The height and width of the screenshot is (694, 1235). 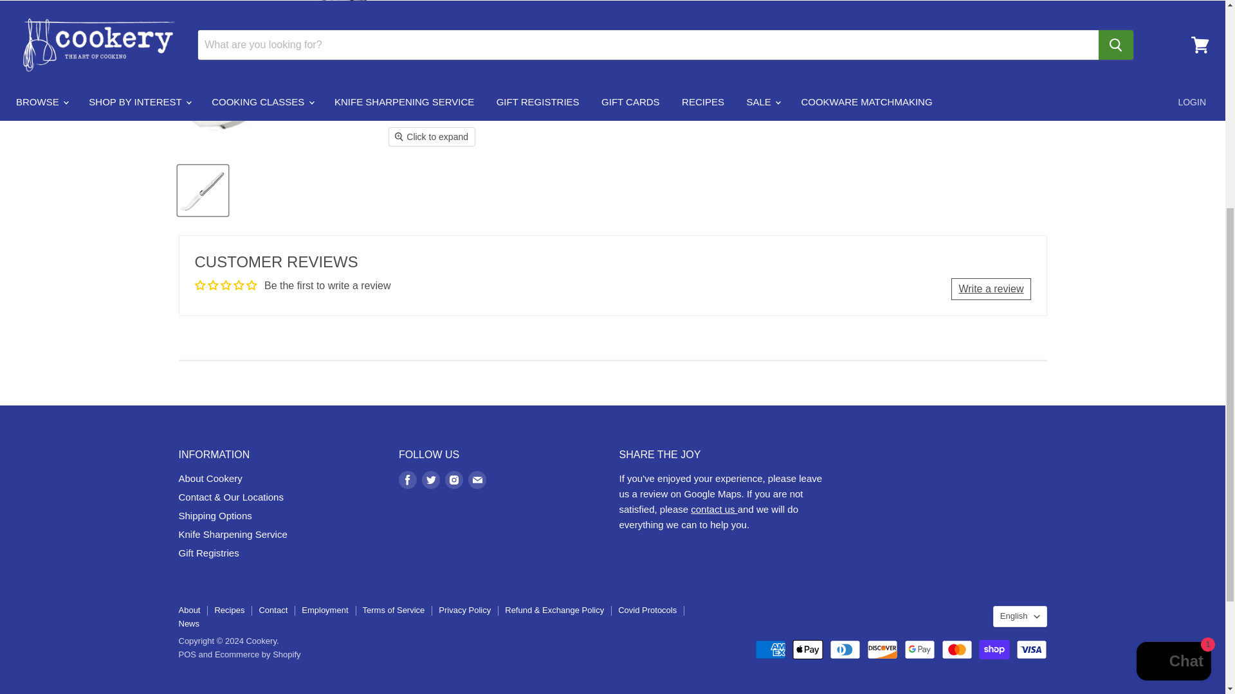 I want to click on Facebook, so click(x=408, y=480).